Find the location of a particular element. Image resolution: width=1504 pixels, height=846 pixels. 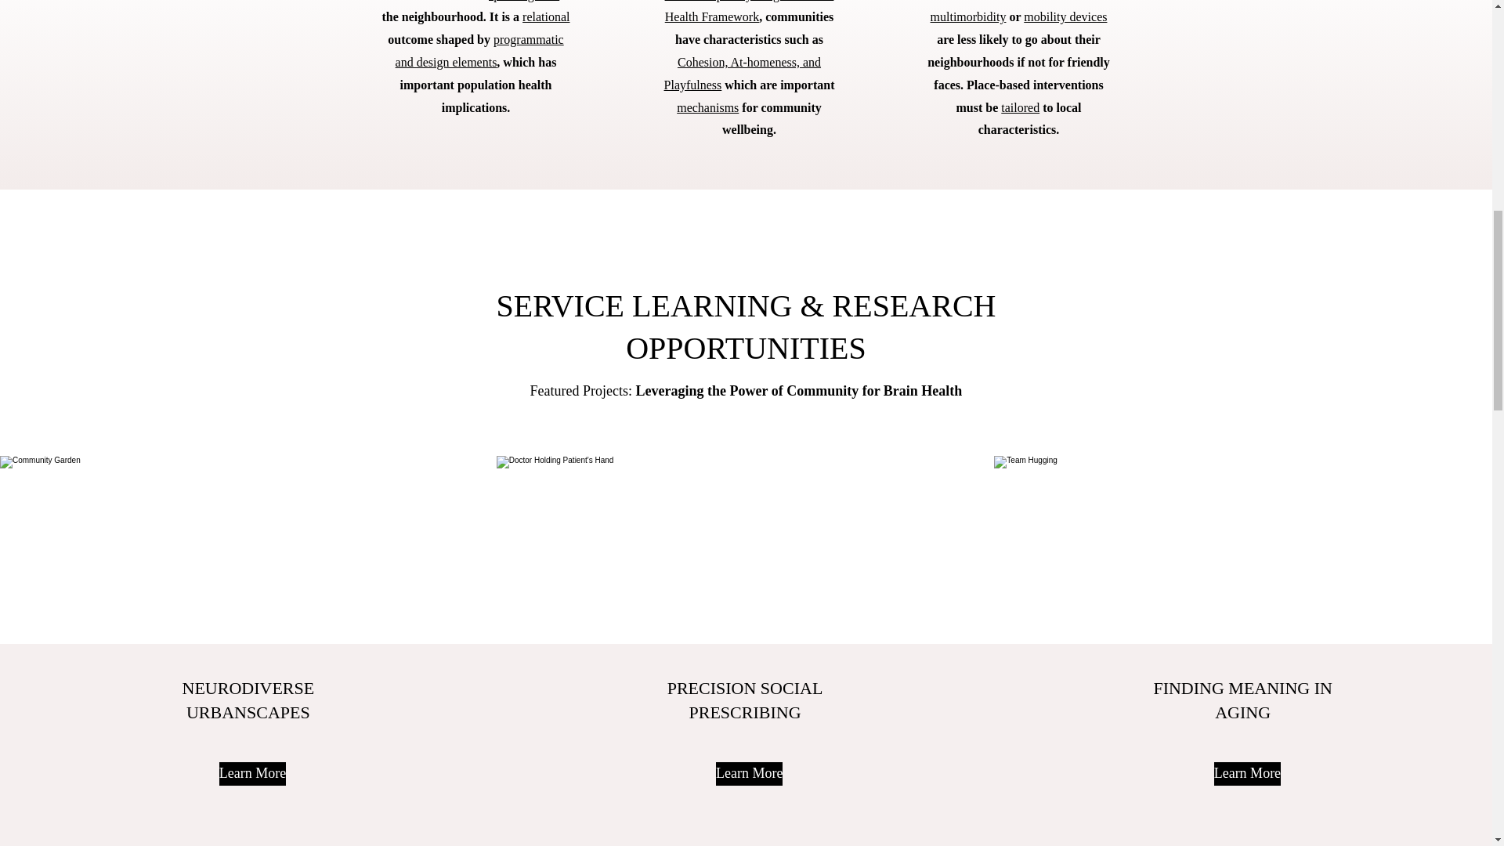

Learn More is located at coordinates (749, 774).